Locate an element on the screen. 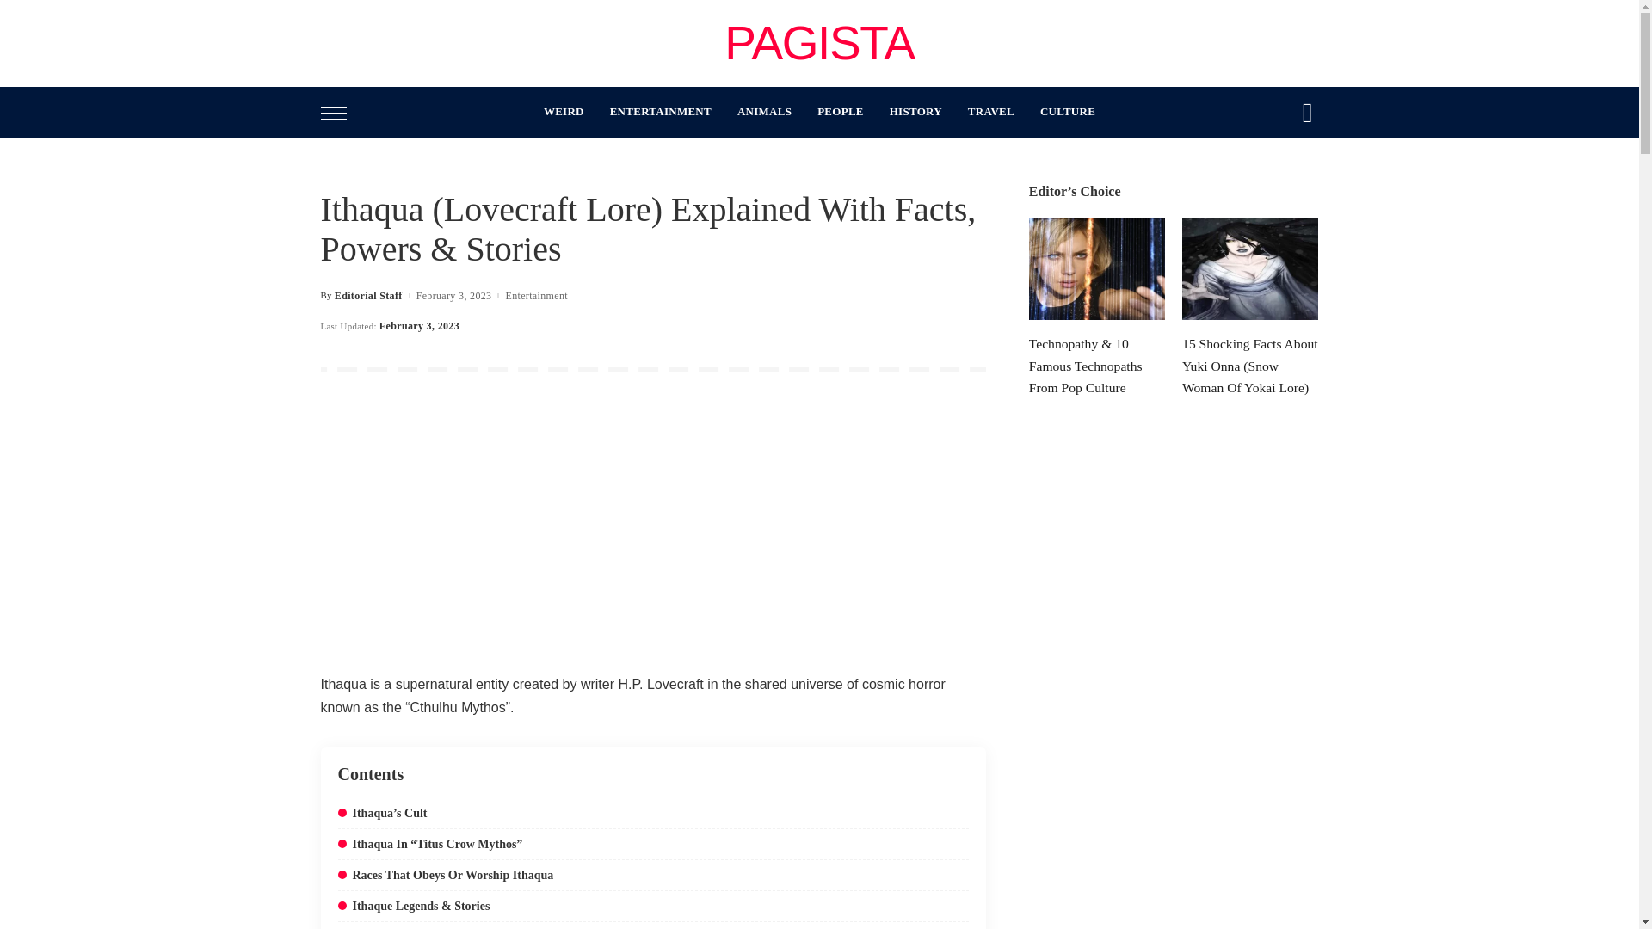  CULTURE is located at coordinates (1068, 112).